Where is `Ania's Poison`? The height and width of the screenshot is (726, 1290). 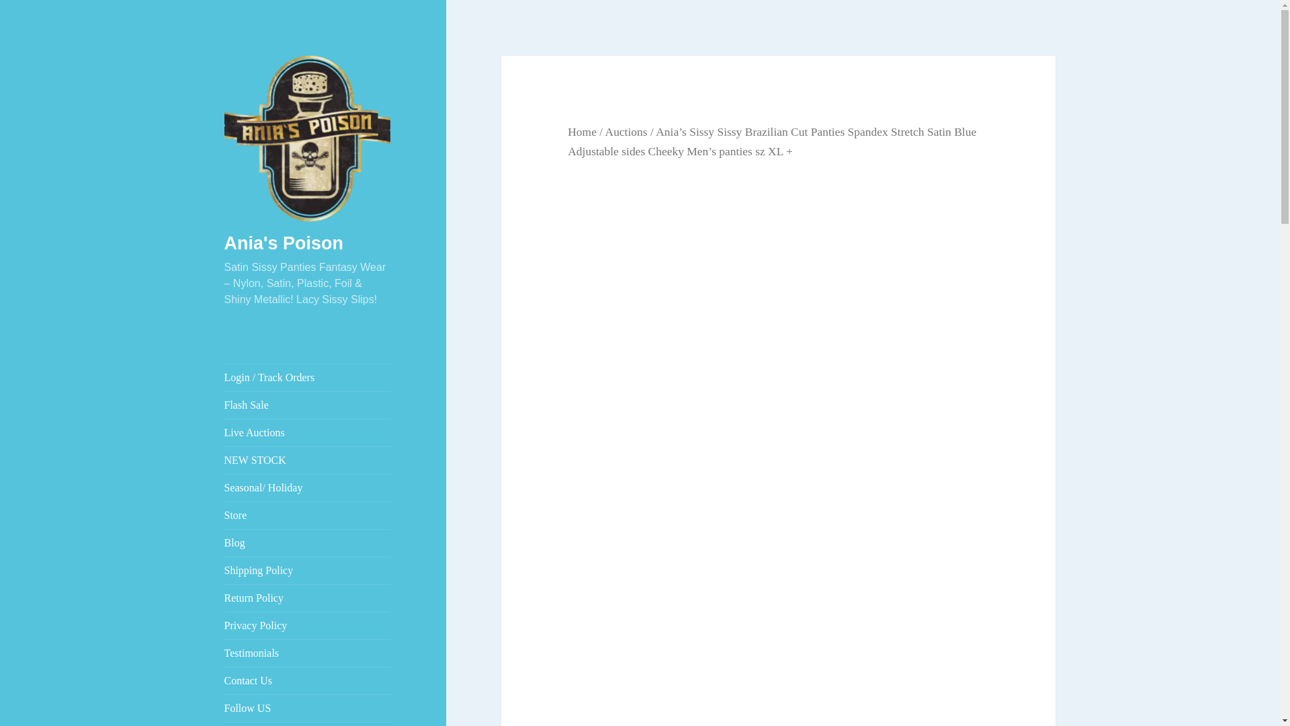 Ania's Poison is located at coordinates (284, 243).